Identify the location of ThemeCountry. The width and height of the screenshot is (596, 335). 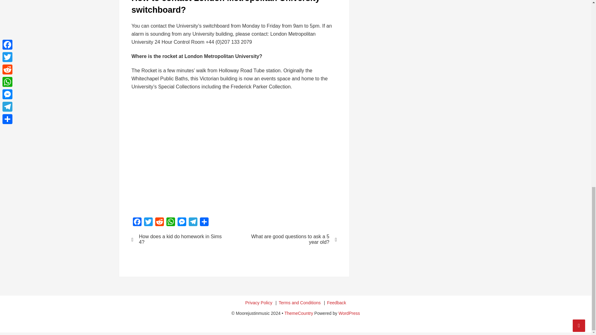
(299, 313).